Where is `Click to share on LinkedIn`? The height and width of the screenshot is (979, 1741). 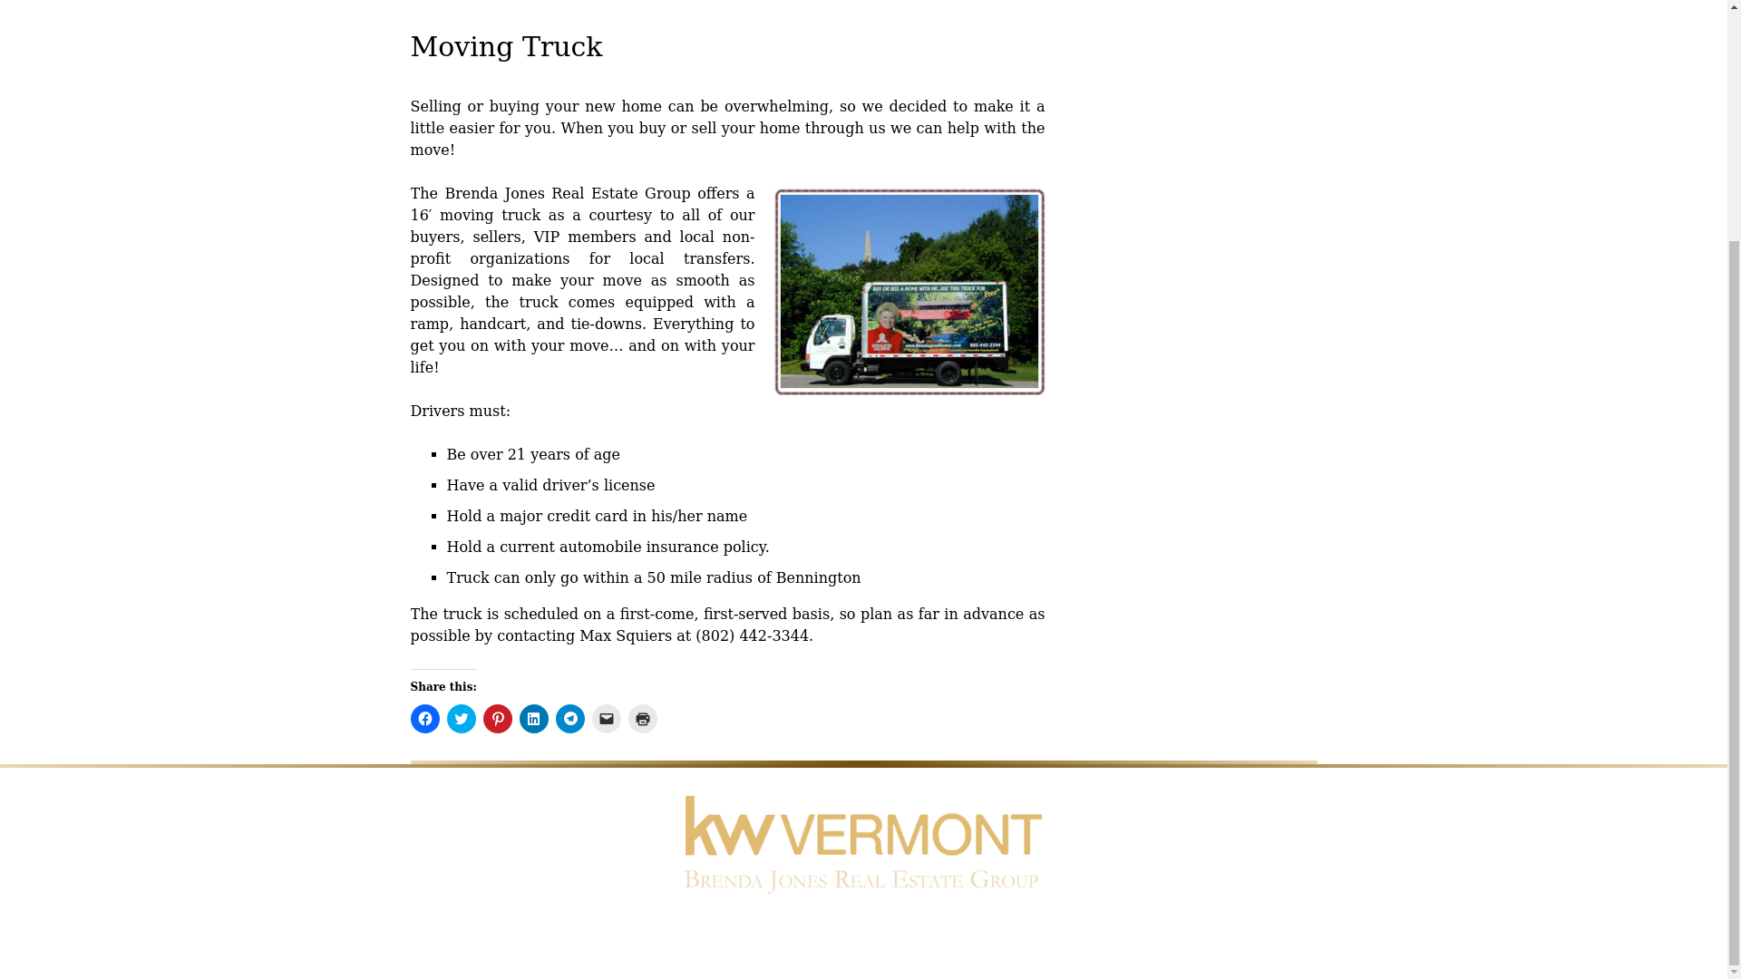 Click to share on LinkedIn is located at coordinates (533, 718).